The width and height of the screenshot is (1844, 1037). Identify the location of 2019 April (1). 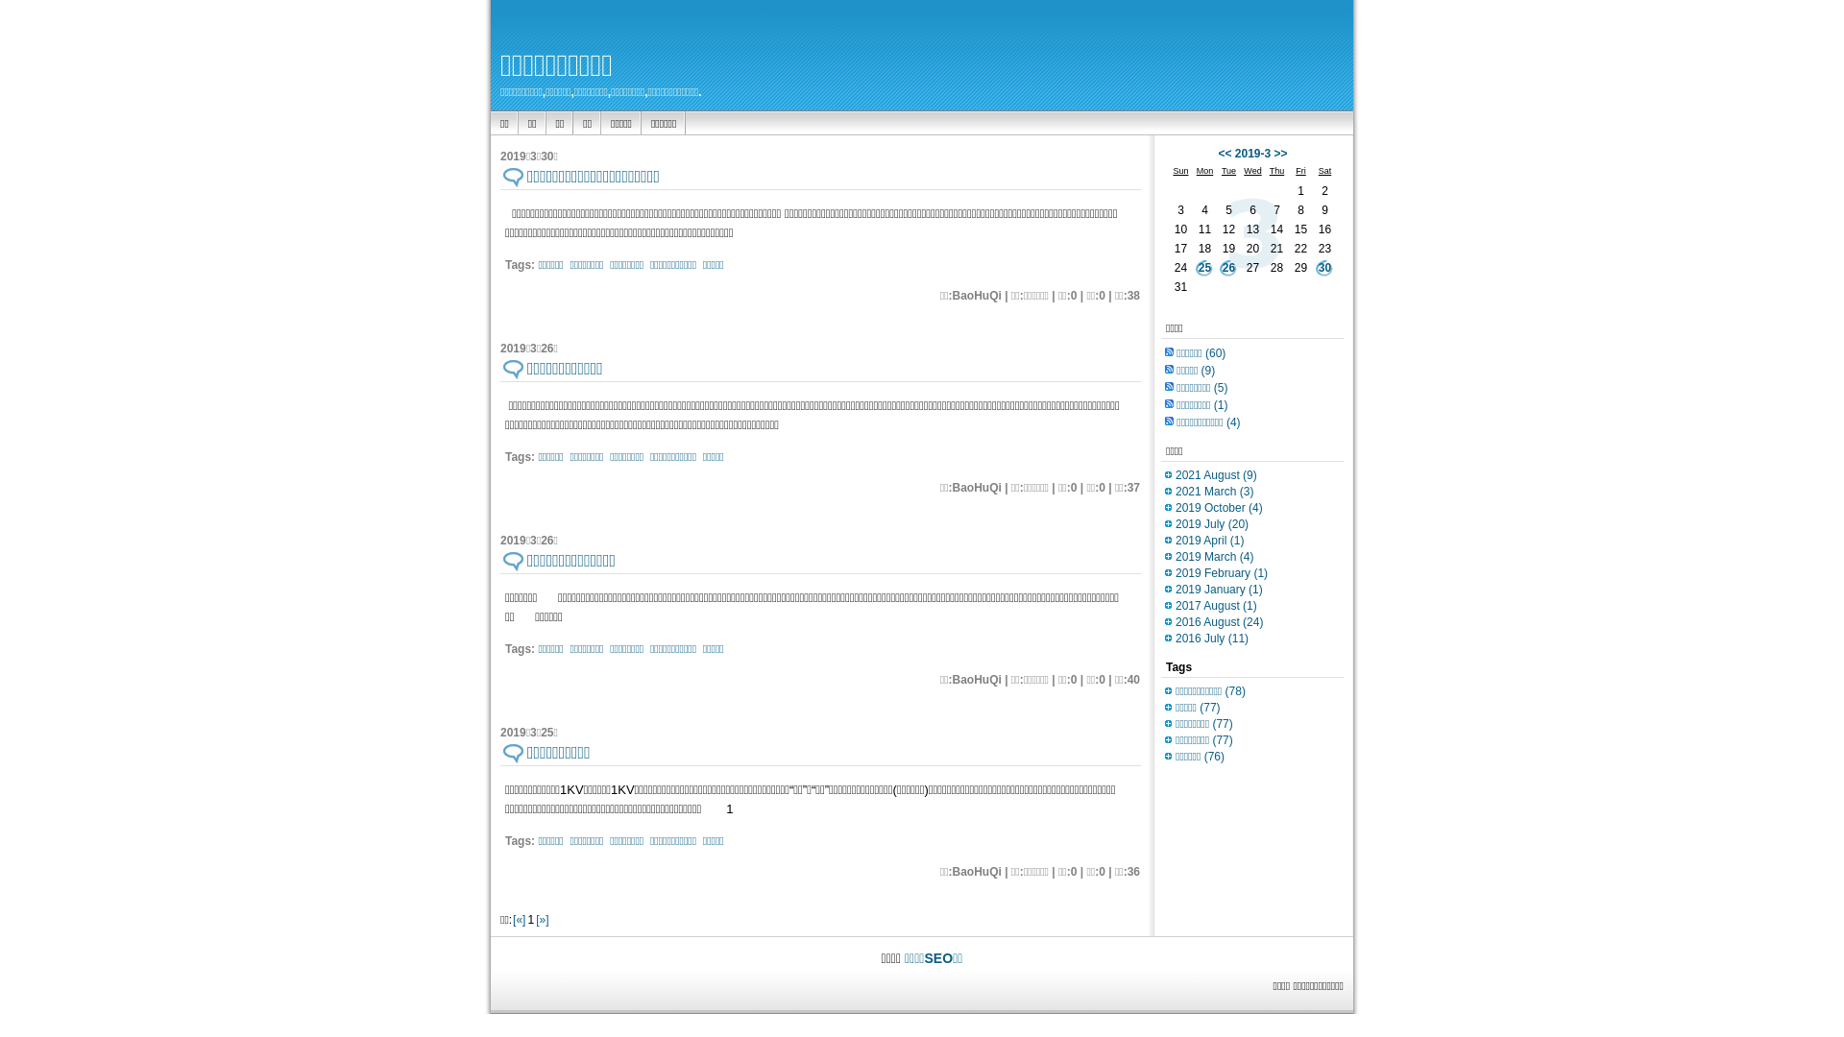
(1210, 541).